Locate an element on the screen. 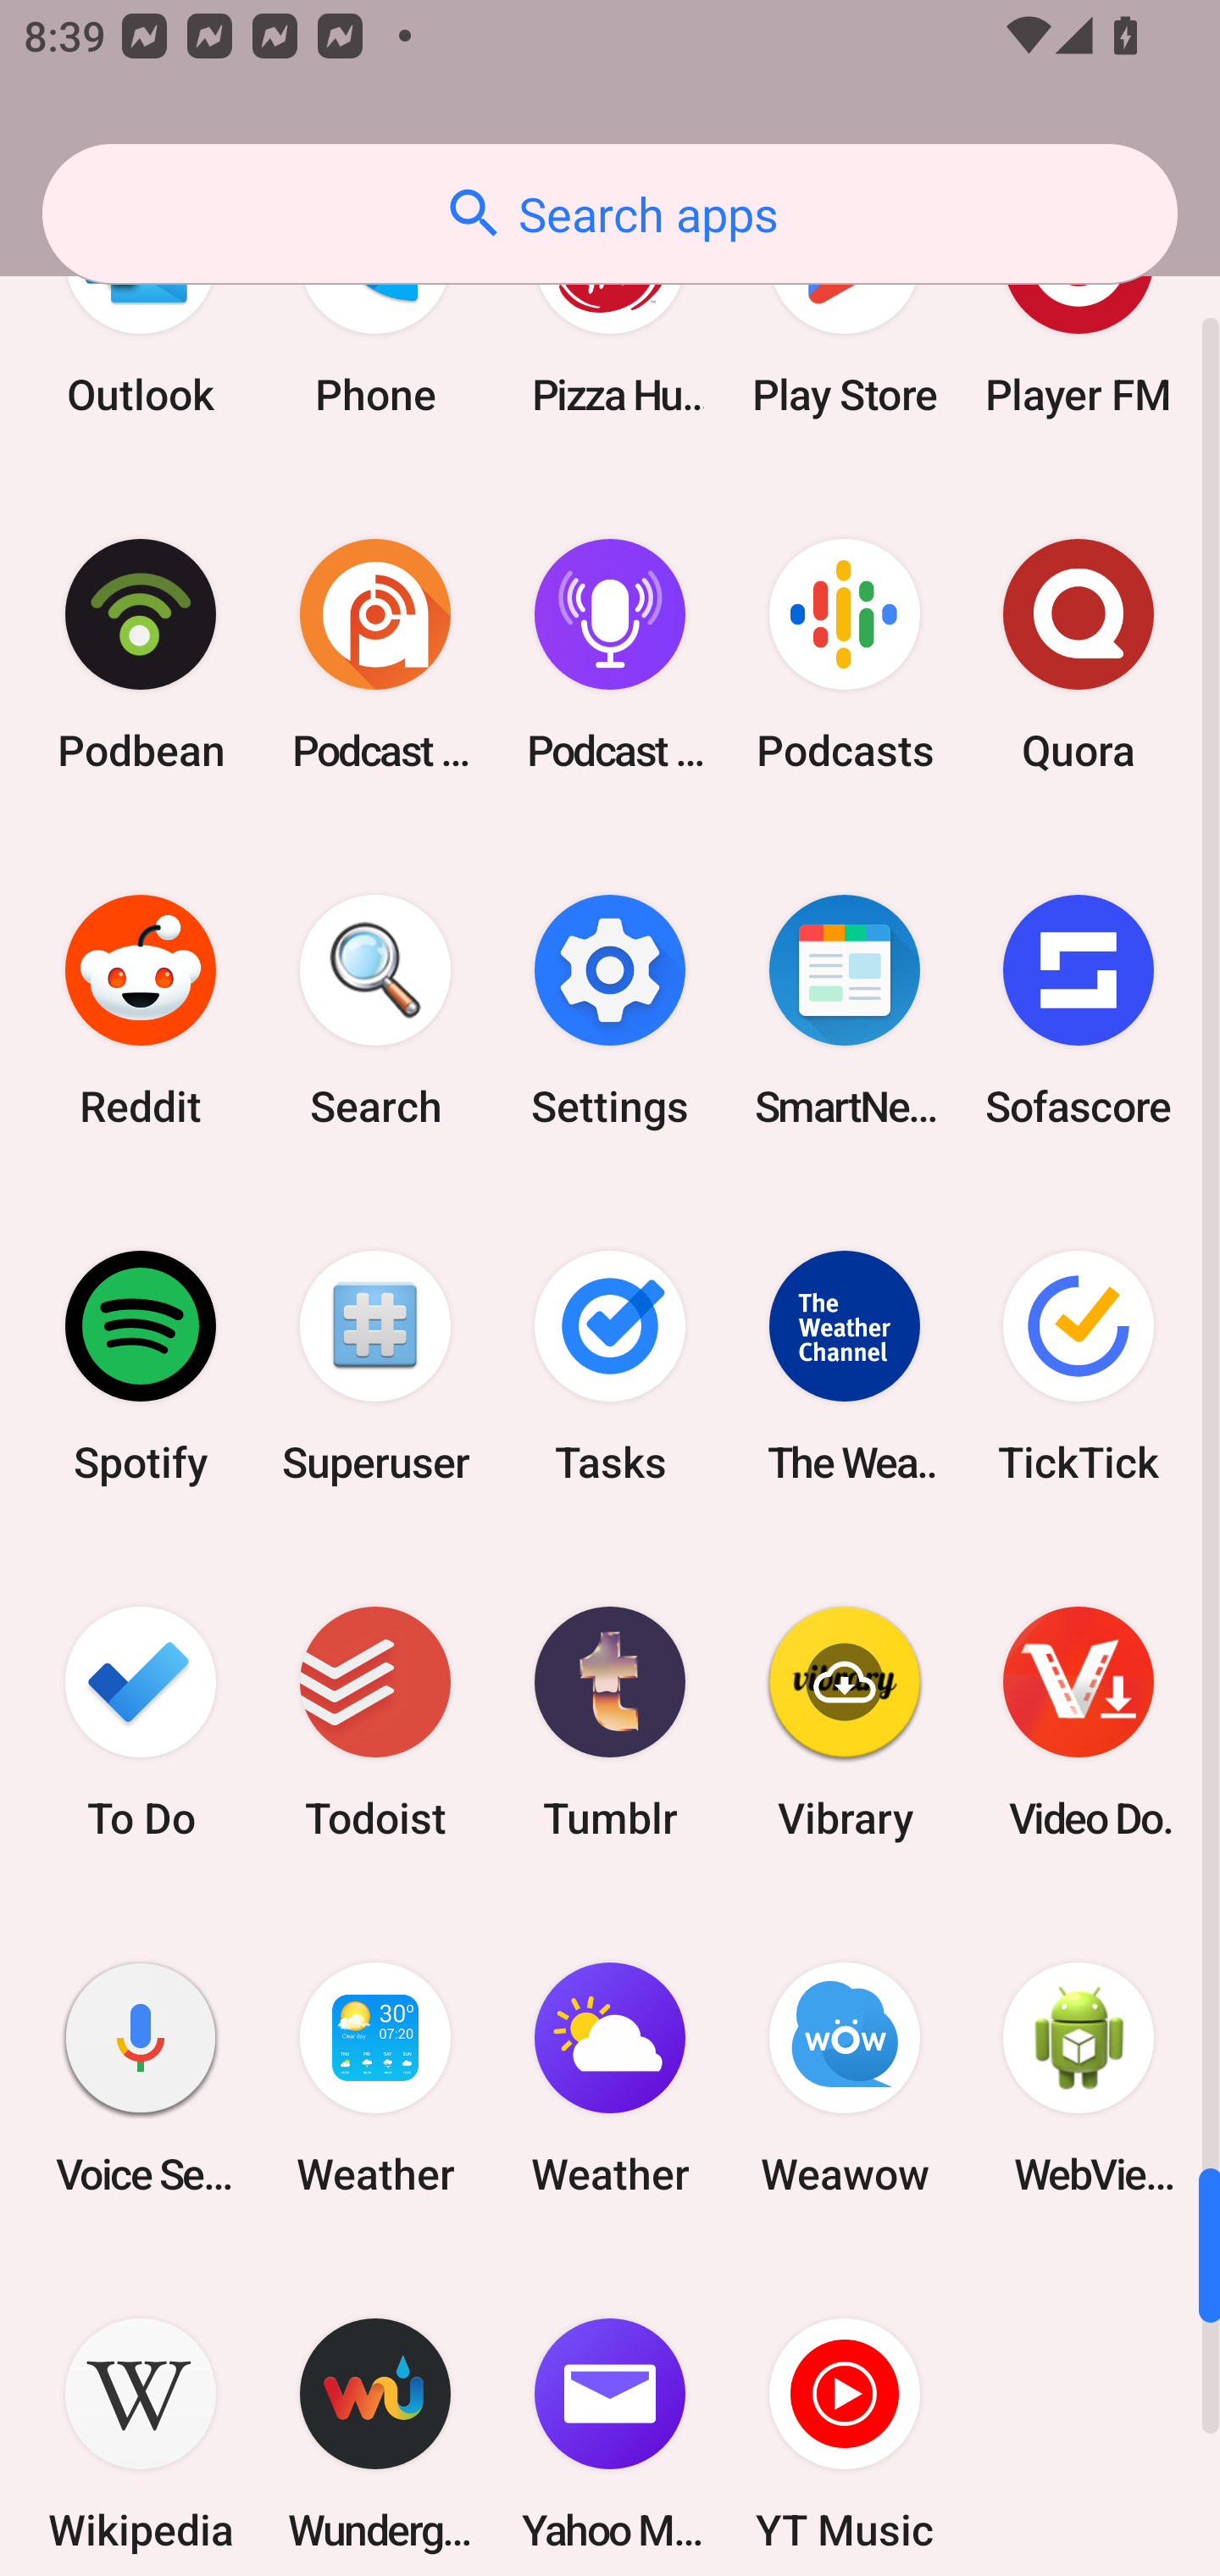 This screenshot has width=1220, height=2576. Superuser is located at coordinates (375, 1368).